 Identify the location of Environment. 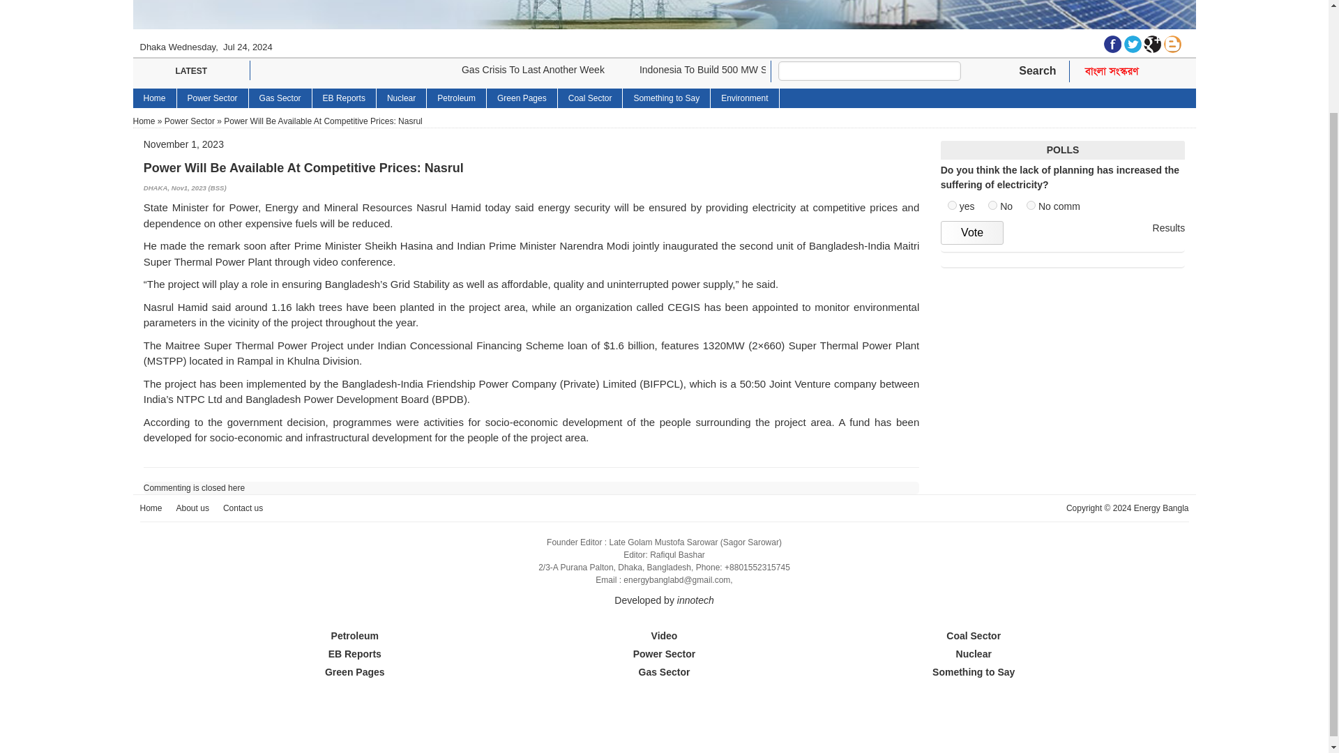
(745, 98).